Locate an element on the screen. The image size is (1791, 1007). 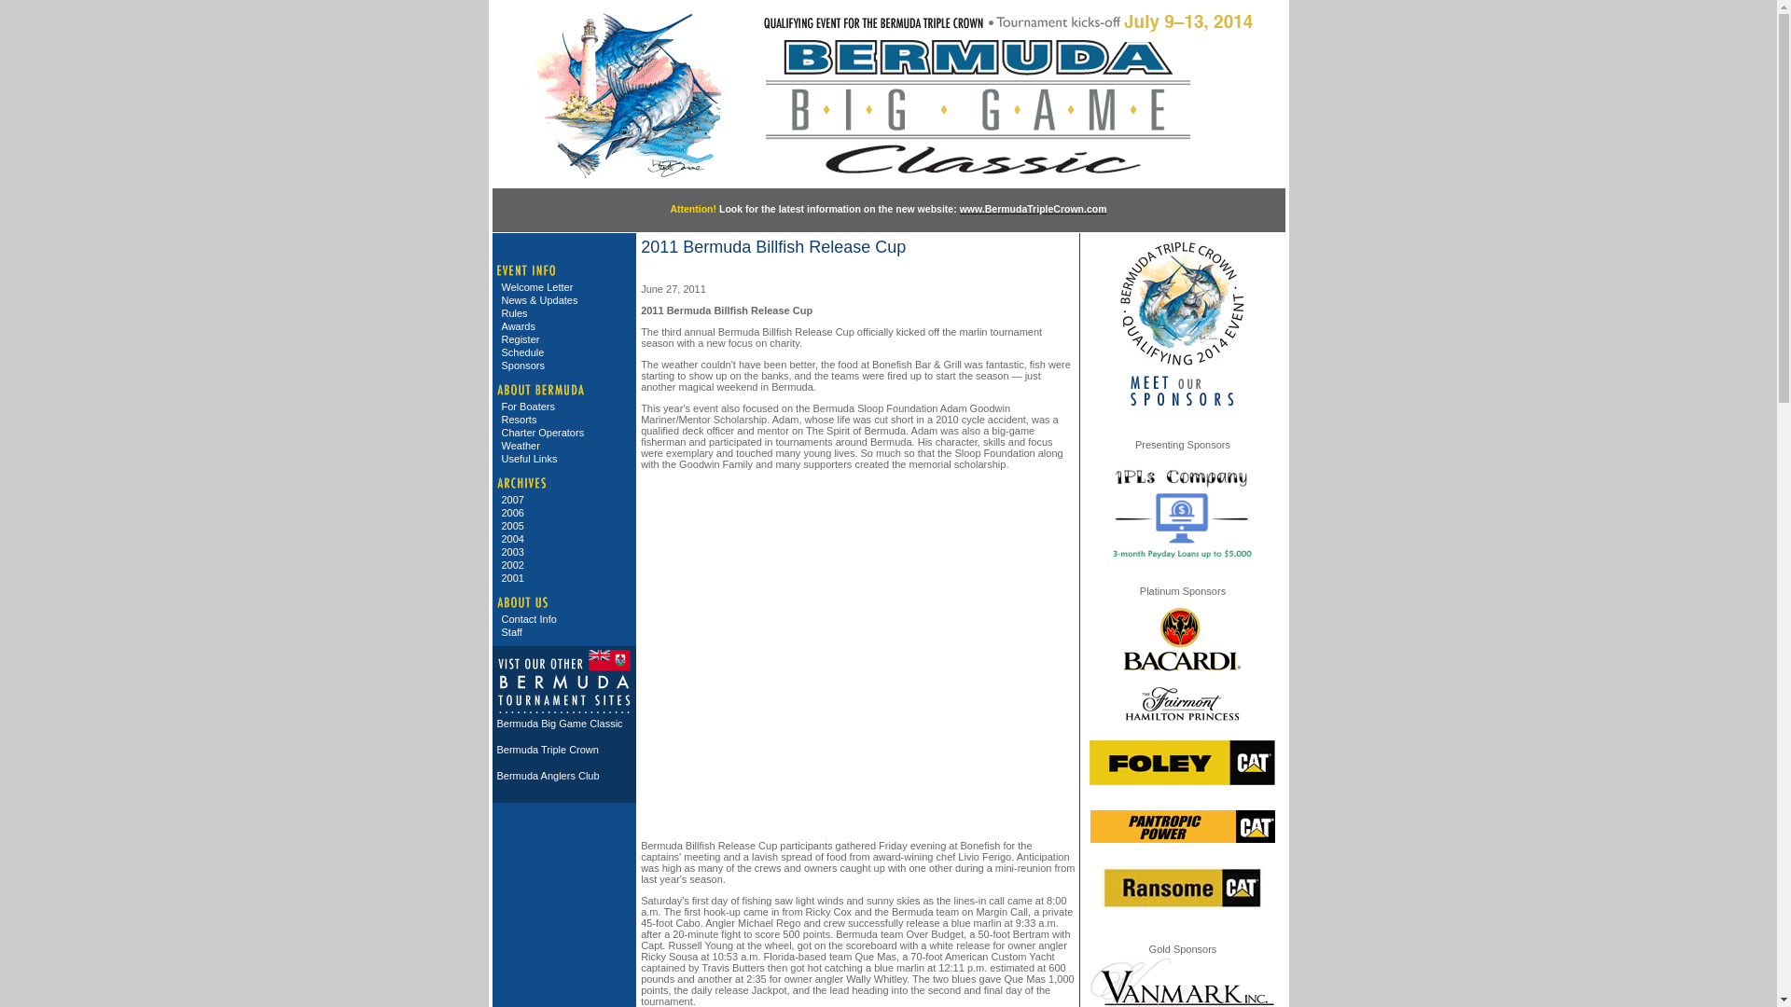
2006 is located at coordinates (565, 513).